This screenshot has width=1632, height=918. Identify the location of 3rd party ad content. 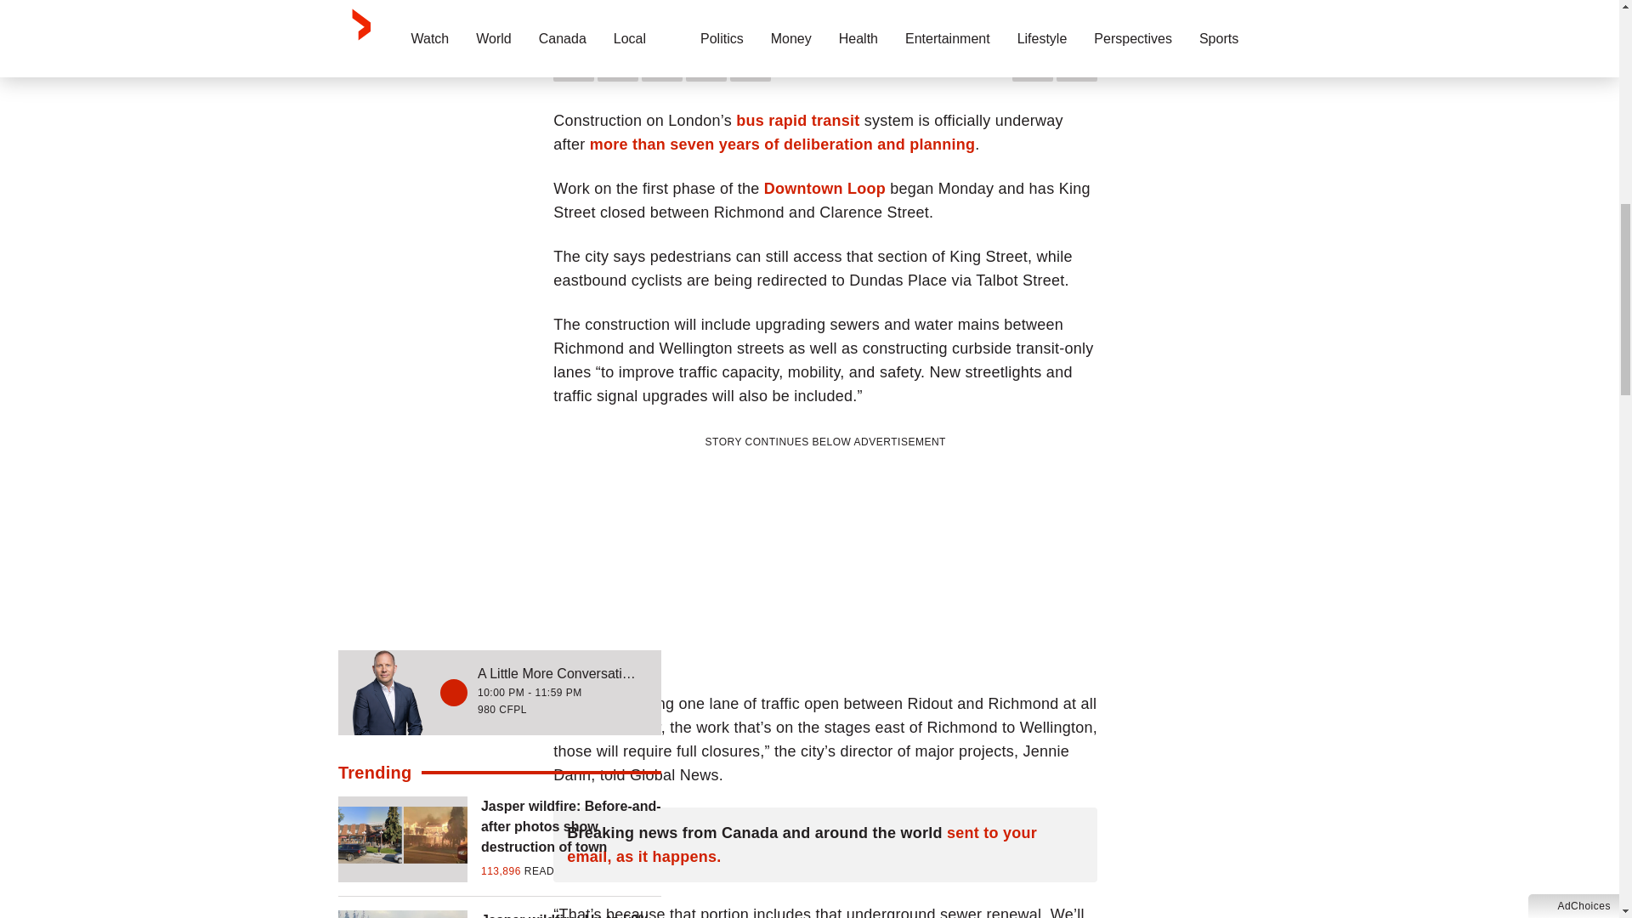
(825, 558).